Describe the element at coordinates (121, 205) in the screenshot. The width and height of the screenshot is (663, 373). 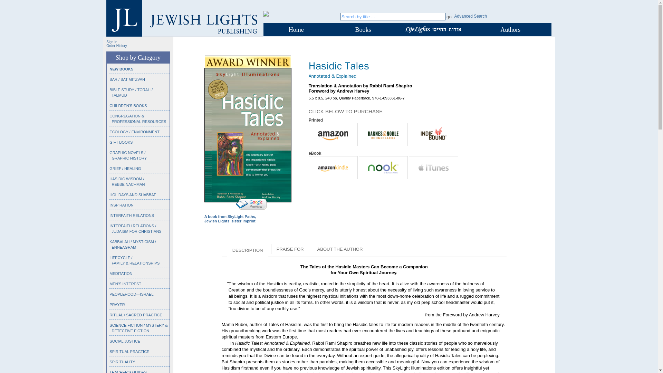
I see `INSPIRATION` at that location.